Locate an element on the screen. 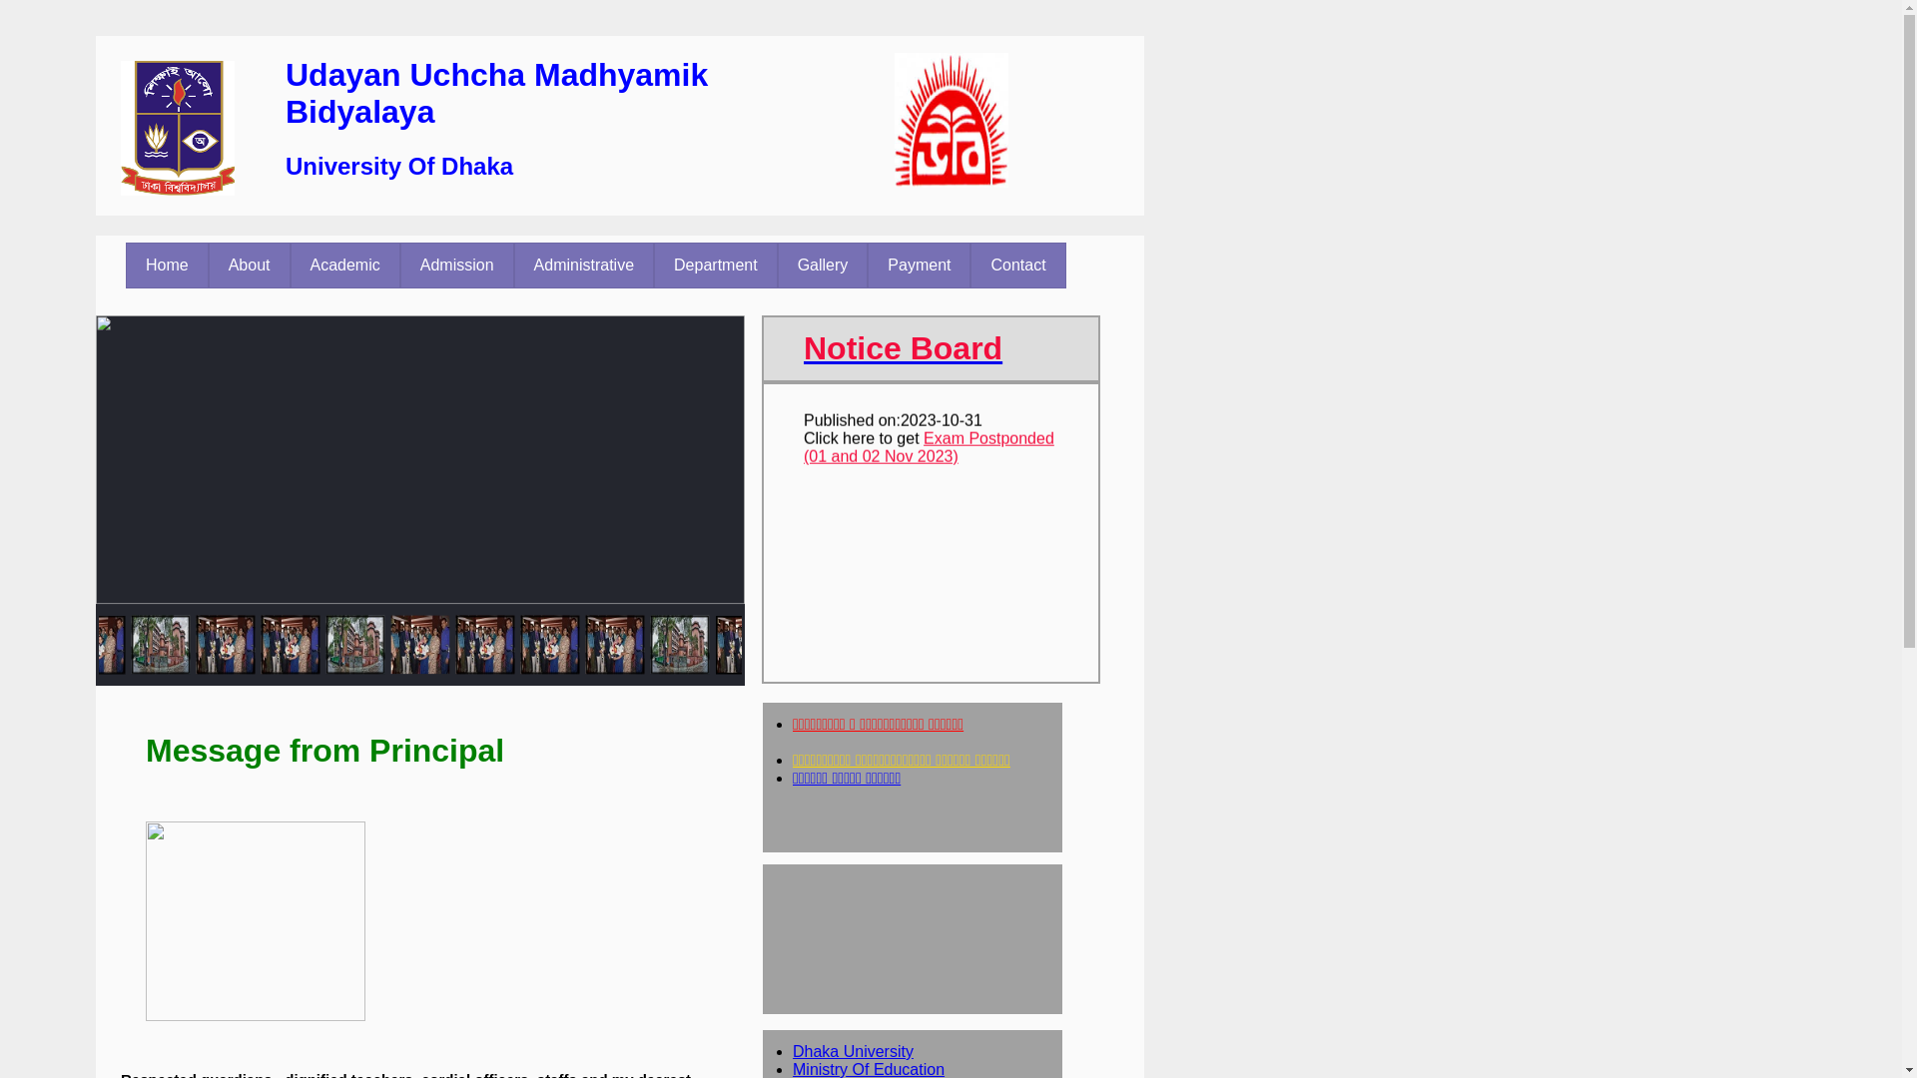  Department is located at coordinates (716, 266).